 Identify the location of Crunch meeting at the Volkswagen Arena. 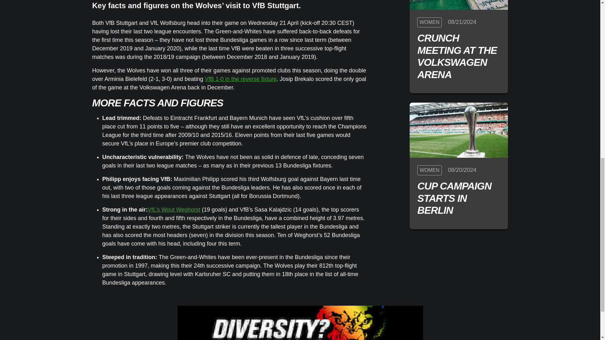
(459, 56).